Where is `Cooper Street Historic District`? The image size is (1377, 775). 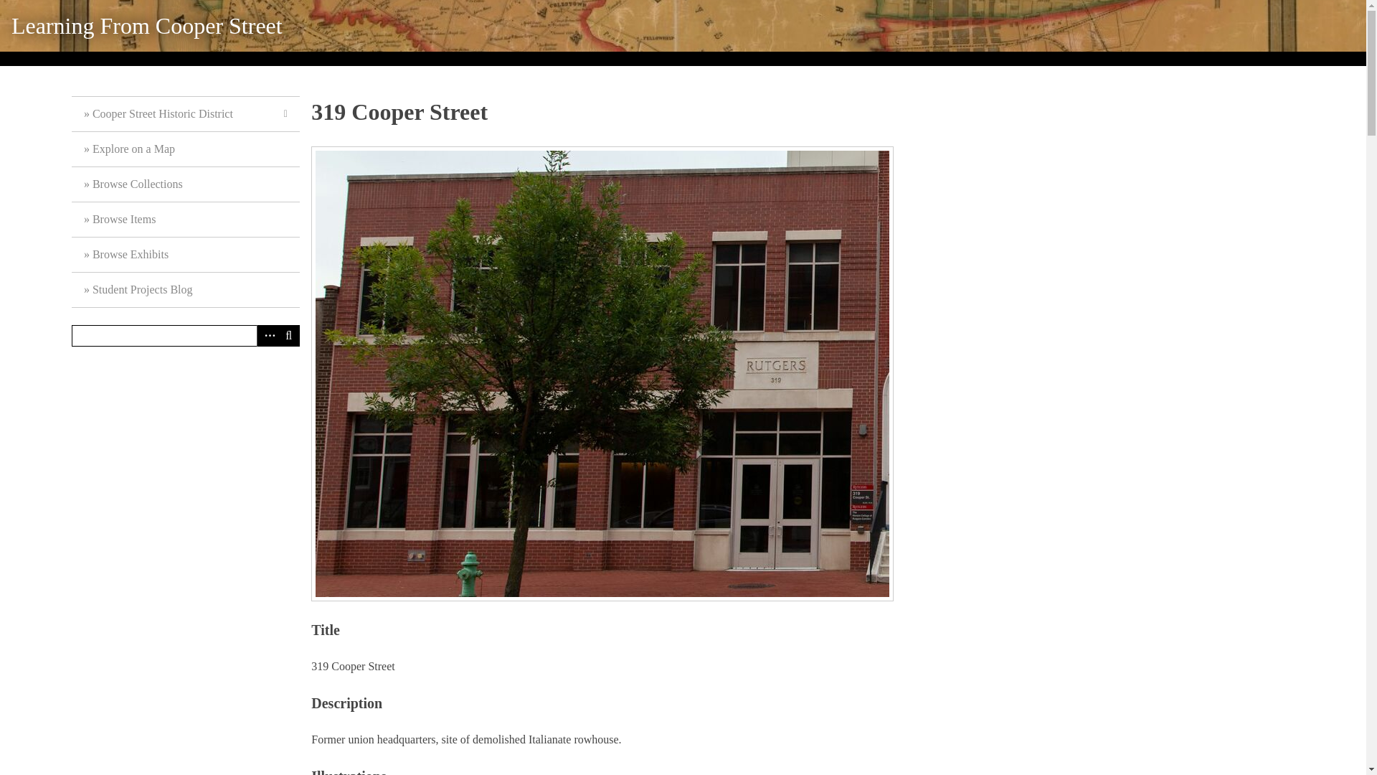
Cooper Street Historic District is located at coordinates (185, 114).